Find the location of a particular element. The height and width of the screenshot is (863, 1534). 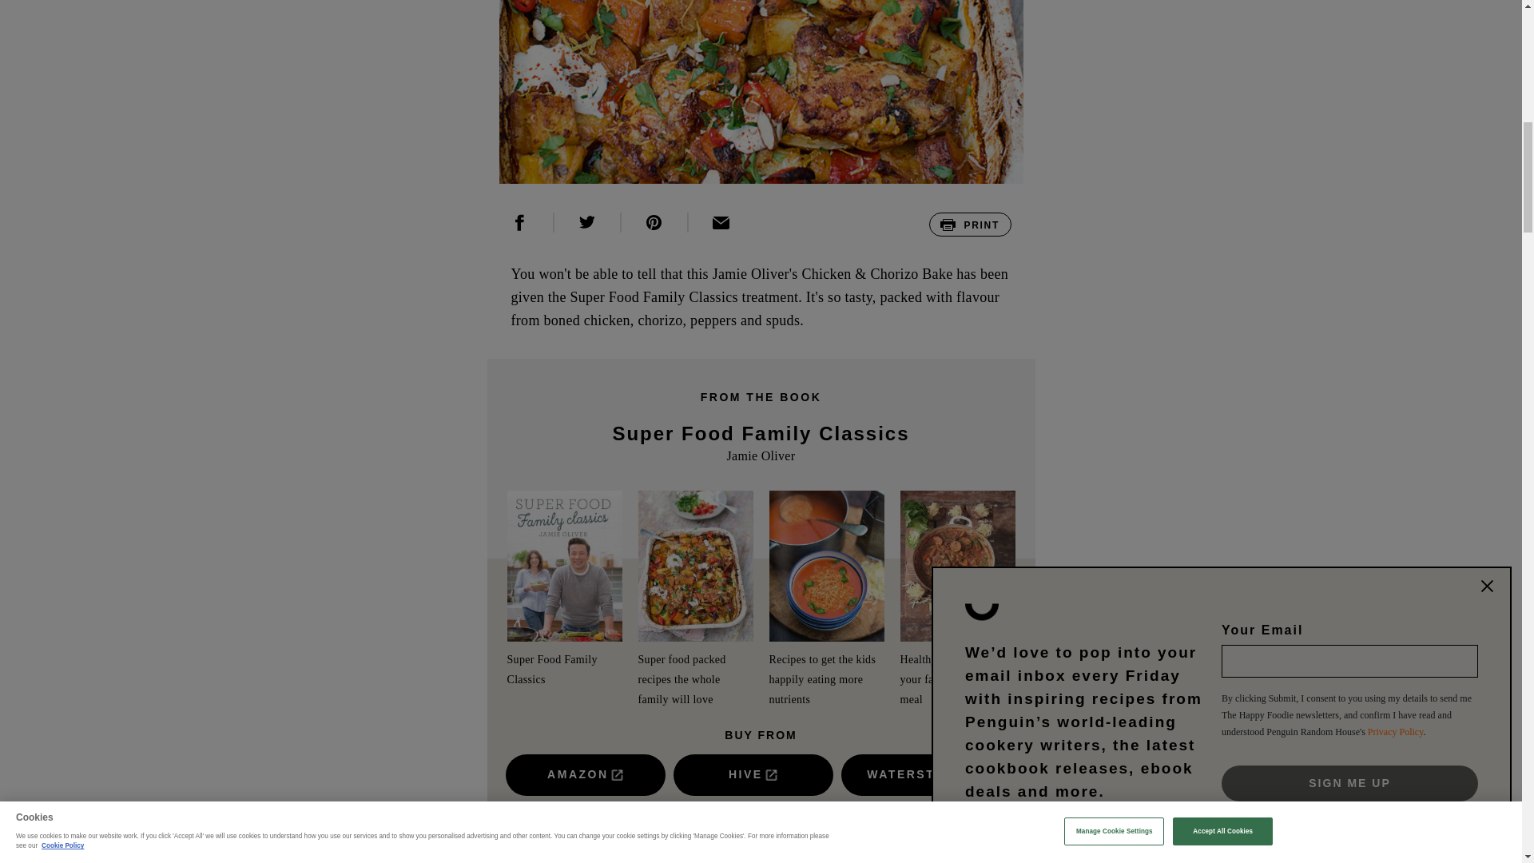

Share by Email is located at coordinates (721, 222).